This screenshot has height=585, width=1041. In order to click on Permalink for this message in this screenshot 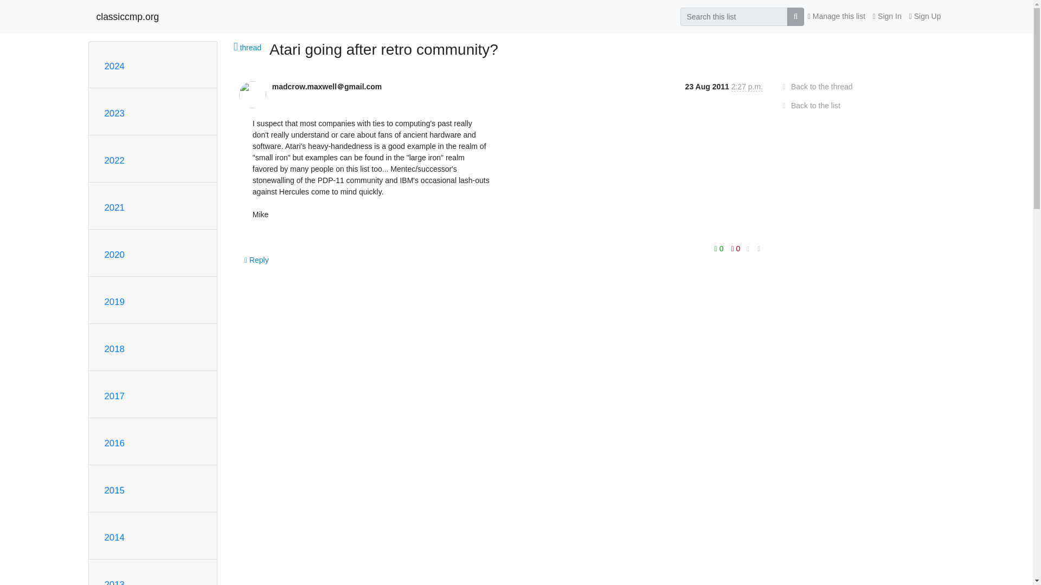, I will do `click(759, 249)`.